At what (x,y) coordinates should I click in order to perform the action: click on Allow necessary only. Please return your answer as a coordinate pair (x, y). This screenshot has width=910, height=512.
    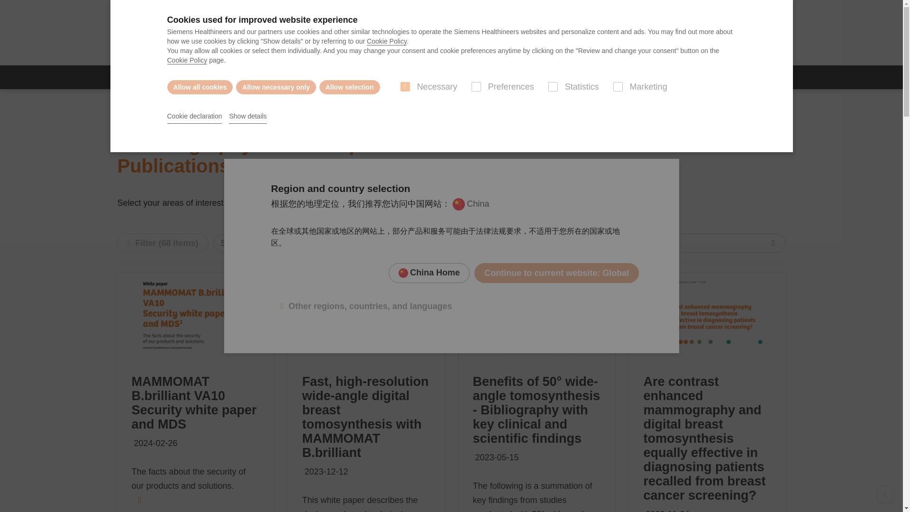
    Looking at the image, I should click on (276, 87).